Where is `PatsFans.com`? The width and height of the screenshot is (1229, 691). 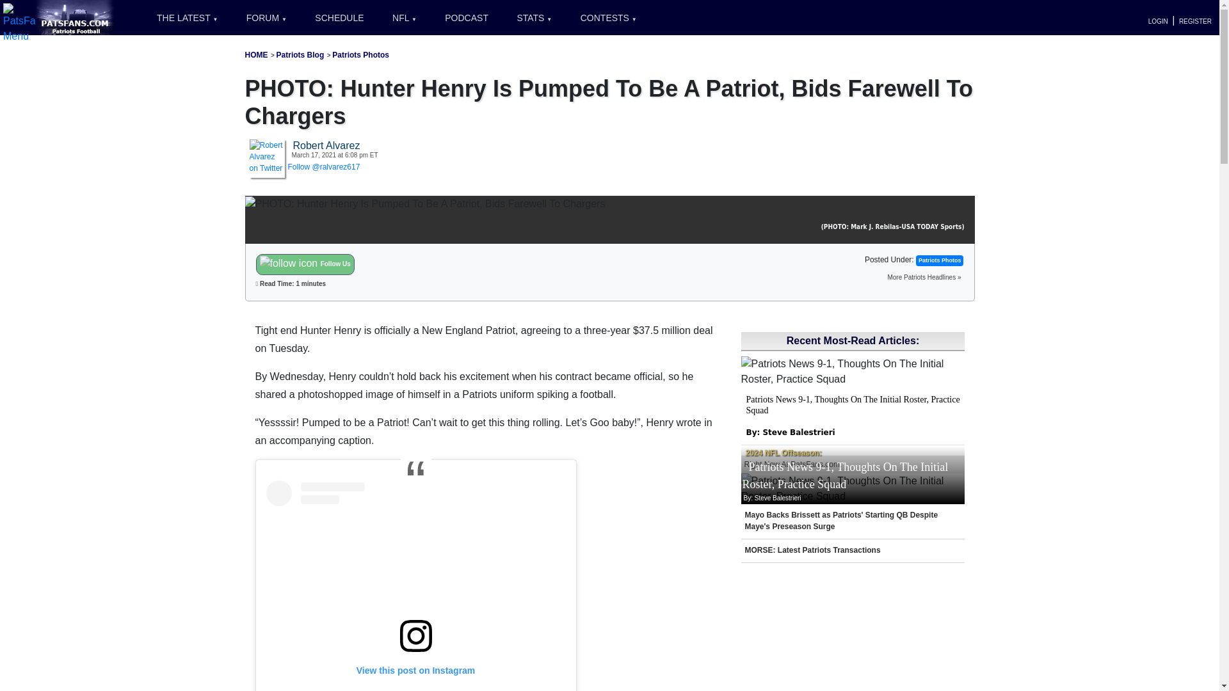
PatsFans.com is located at coordinates (76, 17).